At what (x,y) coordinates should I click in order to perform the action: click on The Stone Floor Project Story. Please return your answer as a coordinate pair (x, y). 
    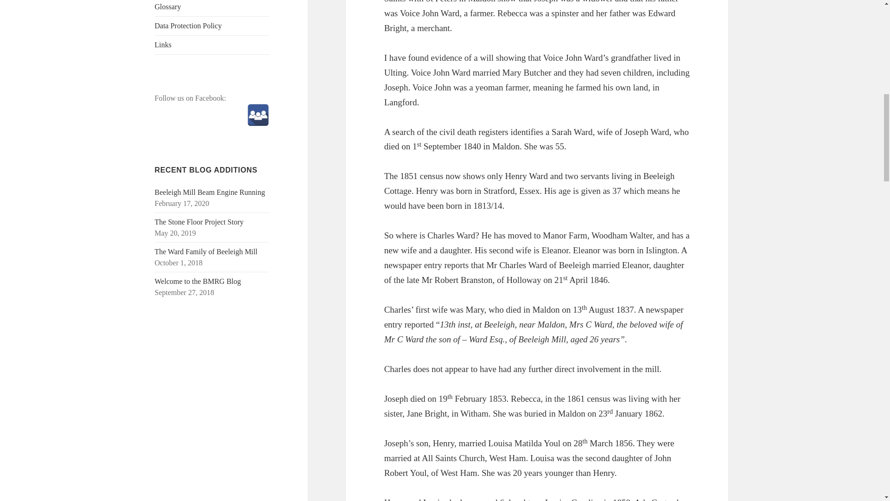
    Looking at the image, I should click on (199, 222).